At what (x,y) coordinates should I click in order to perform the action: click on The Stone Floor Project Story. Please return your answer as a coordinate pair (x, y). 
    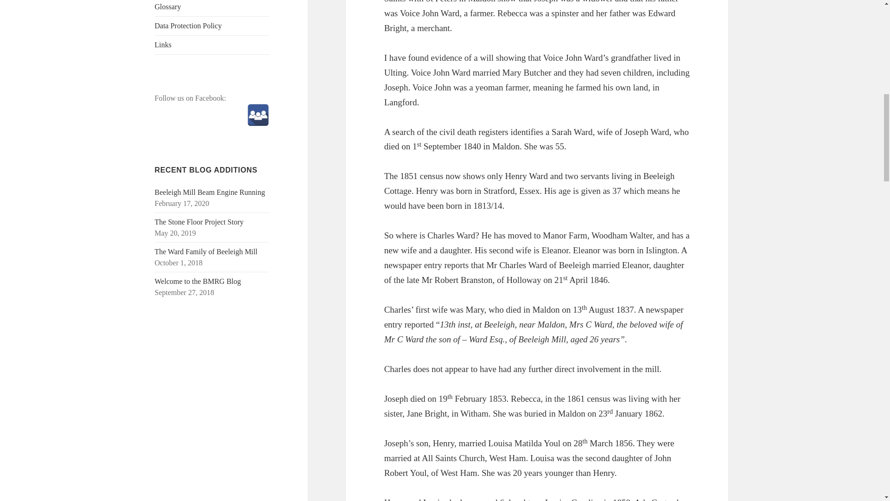
    Looking at the image, I should click on (199, 222).